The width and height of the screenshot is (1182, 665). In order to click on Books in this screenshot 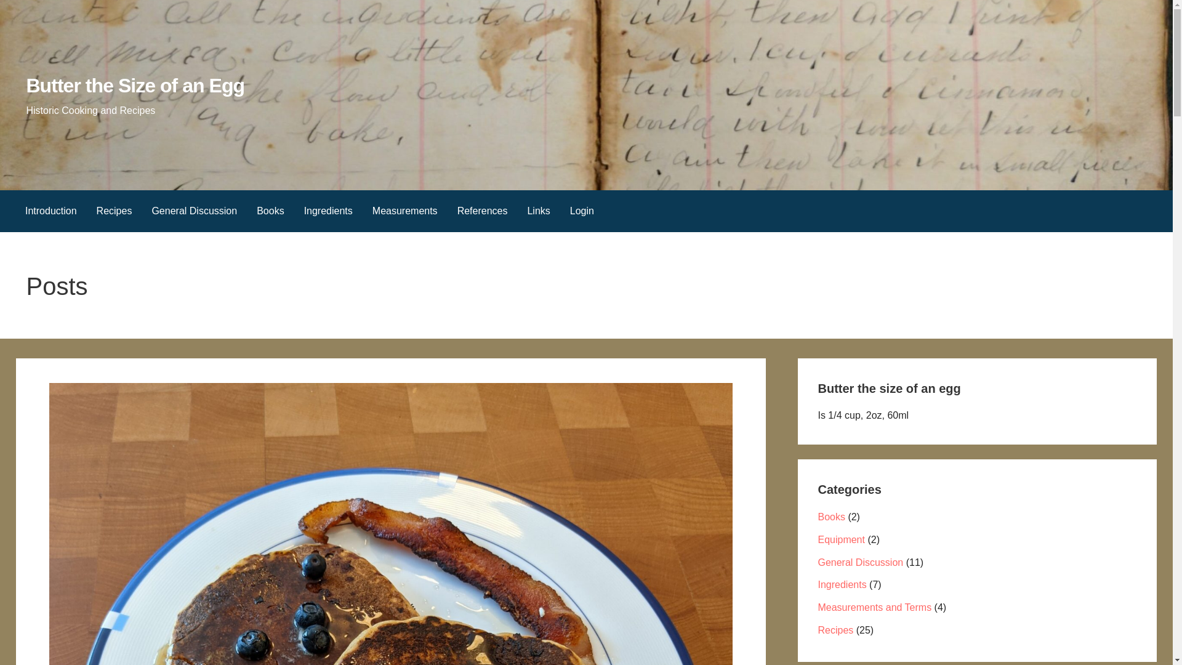, I will do `click(831, 516)`.